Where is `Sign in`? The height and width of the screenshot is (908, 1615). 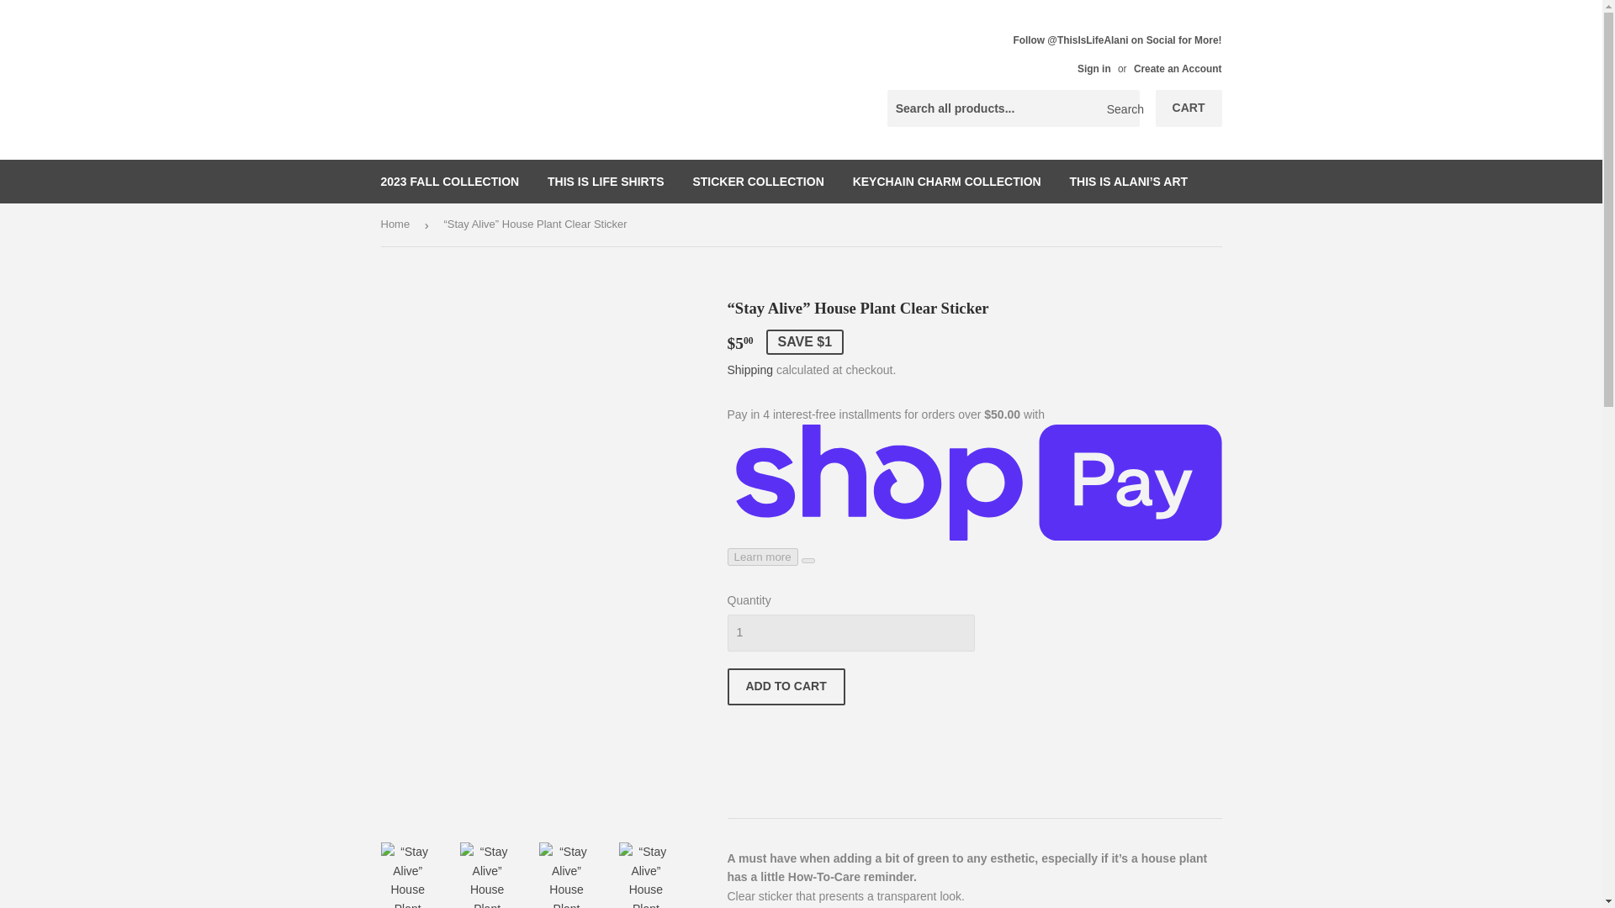 Sign in is located at coordinates (1093, 68).